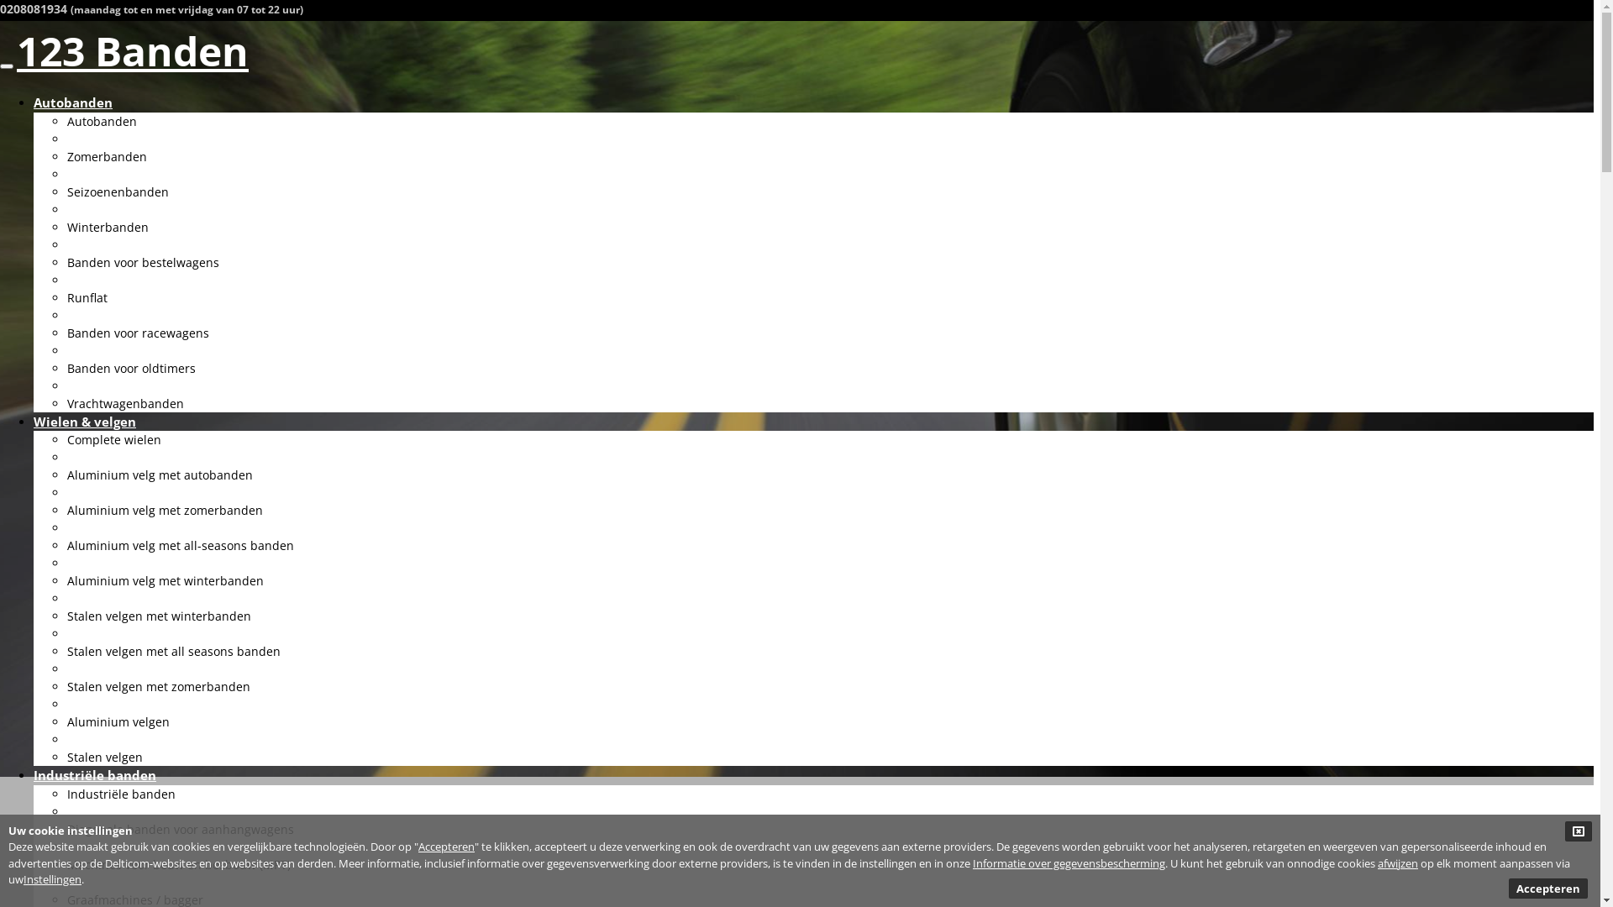 This screenshot has height=907, width=1613. I want to click on Stalen velgen met all seasons banden, so click(174, 652).